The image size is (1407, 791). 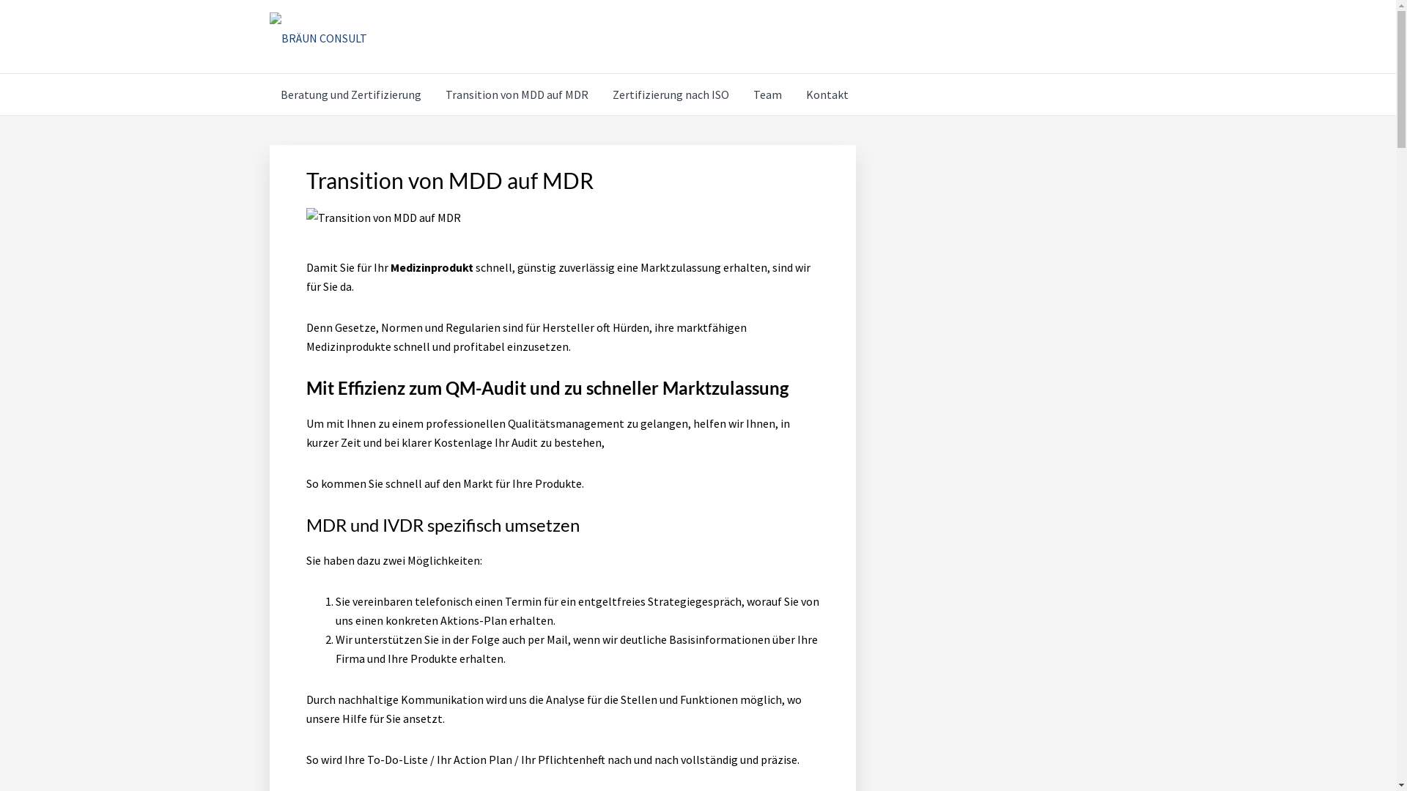 What do you see at coordinates (516, 94) in the screenshot?
I see `Transition von MDD auf MDR` at bounding box center [516, 94].